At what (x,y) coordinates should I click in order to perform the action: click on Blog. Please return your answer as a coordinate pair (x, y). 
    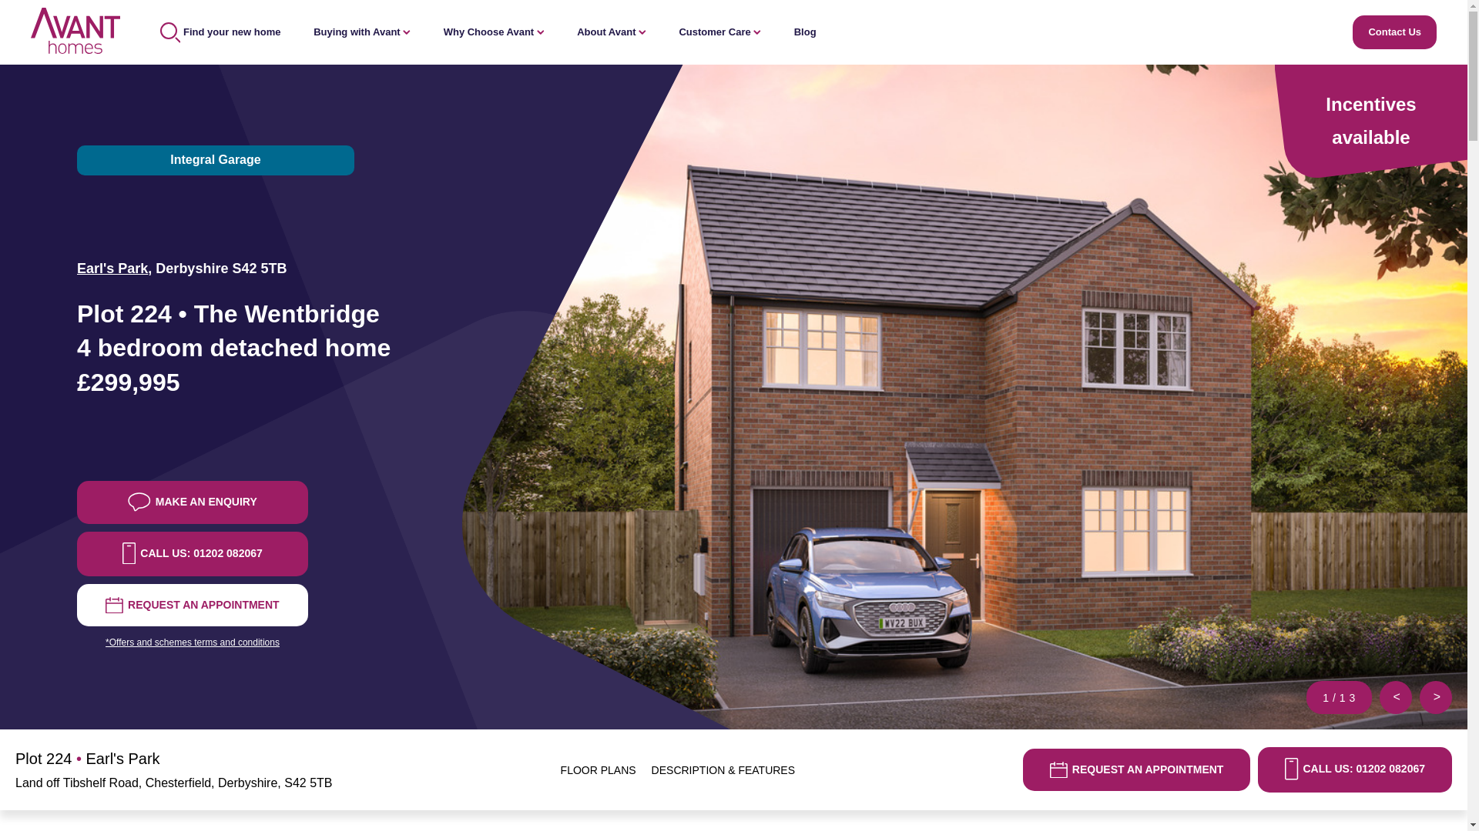
    Looking at the image, I should click on (805, 31).